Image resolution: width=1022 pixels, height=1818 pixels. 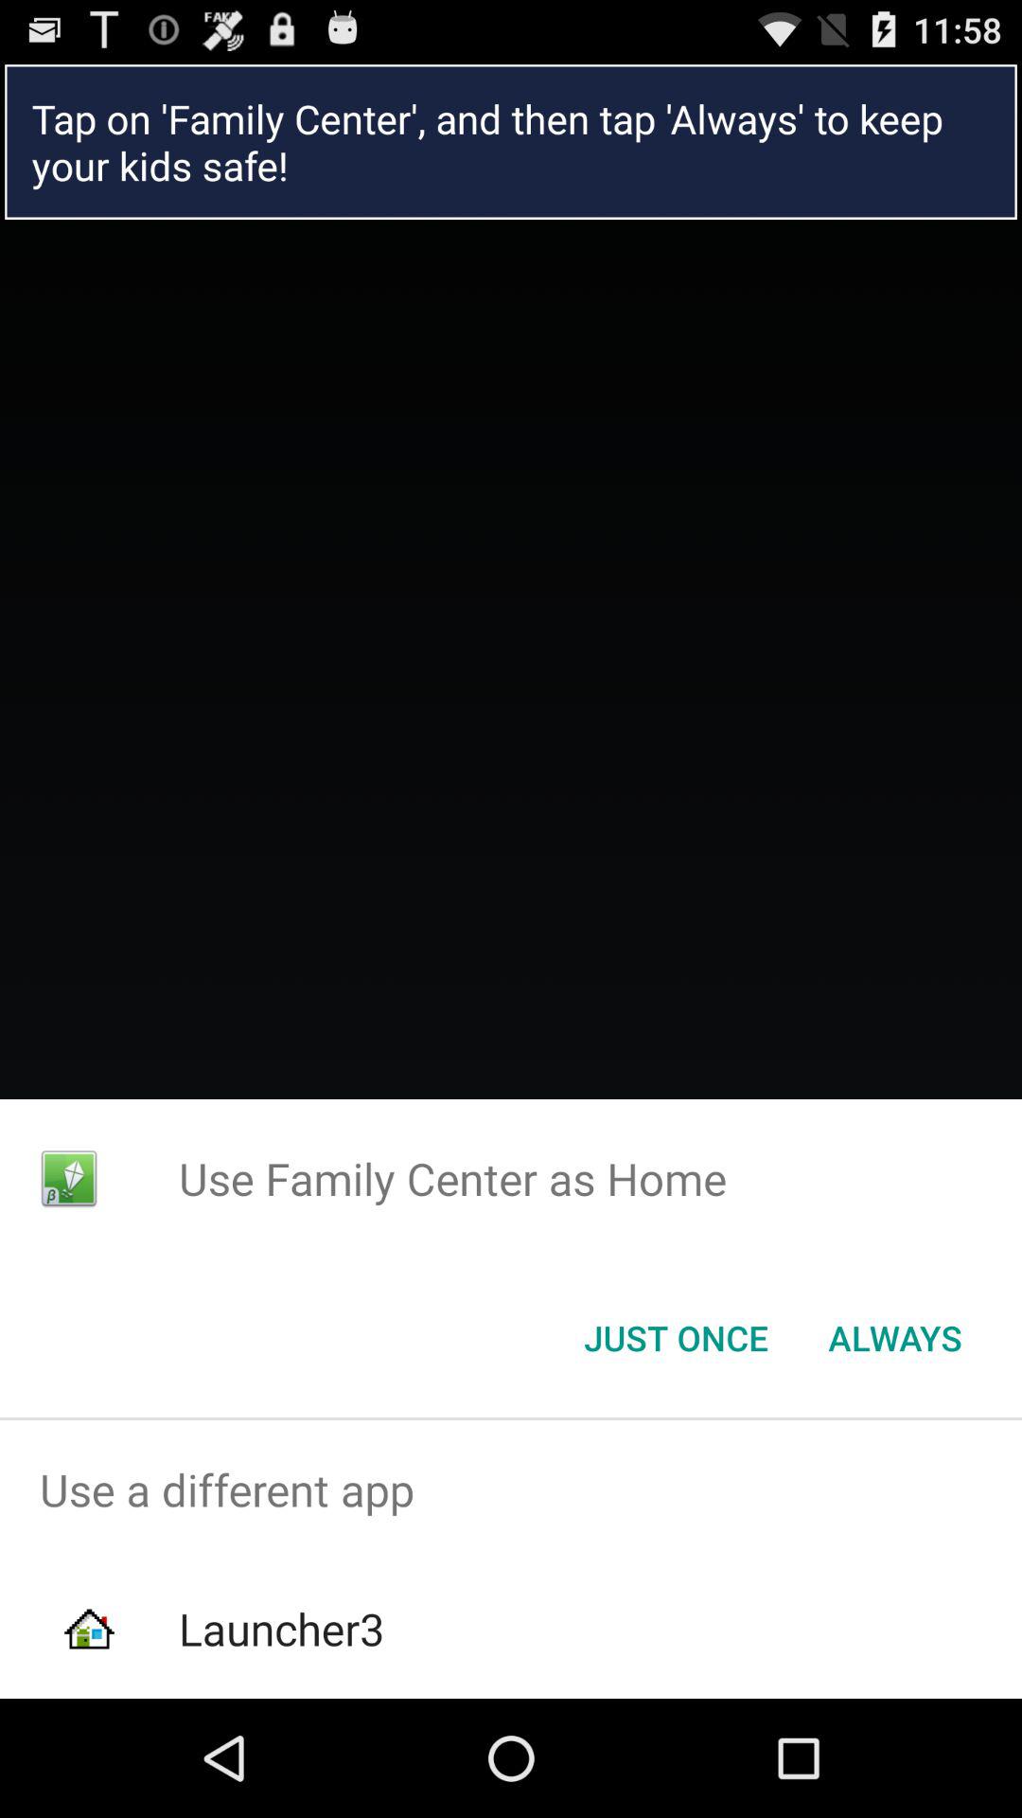 I want to click on turn off the item to the left of the always item, so click(x=676, y=1338).